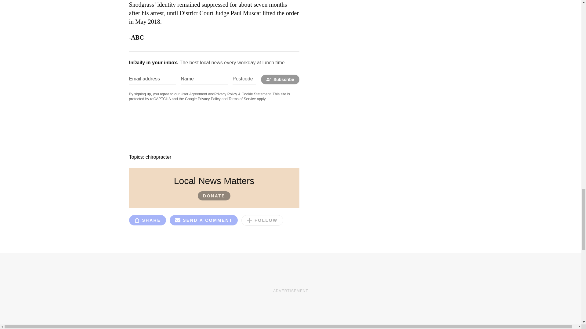  What do you see at coordinates (147, 220) in the screenshot?
I see `SHARE` at bounding box center [147, 220].